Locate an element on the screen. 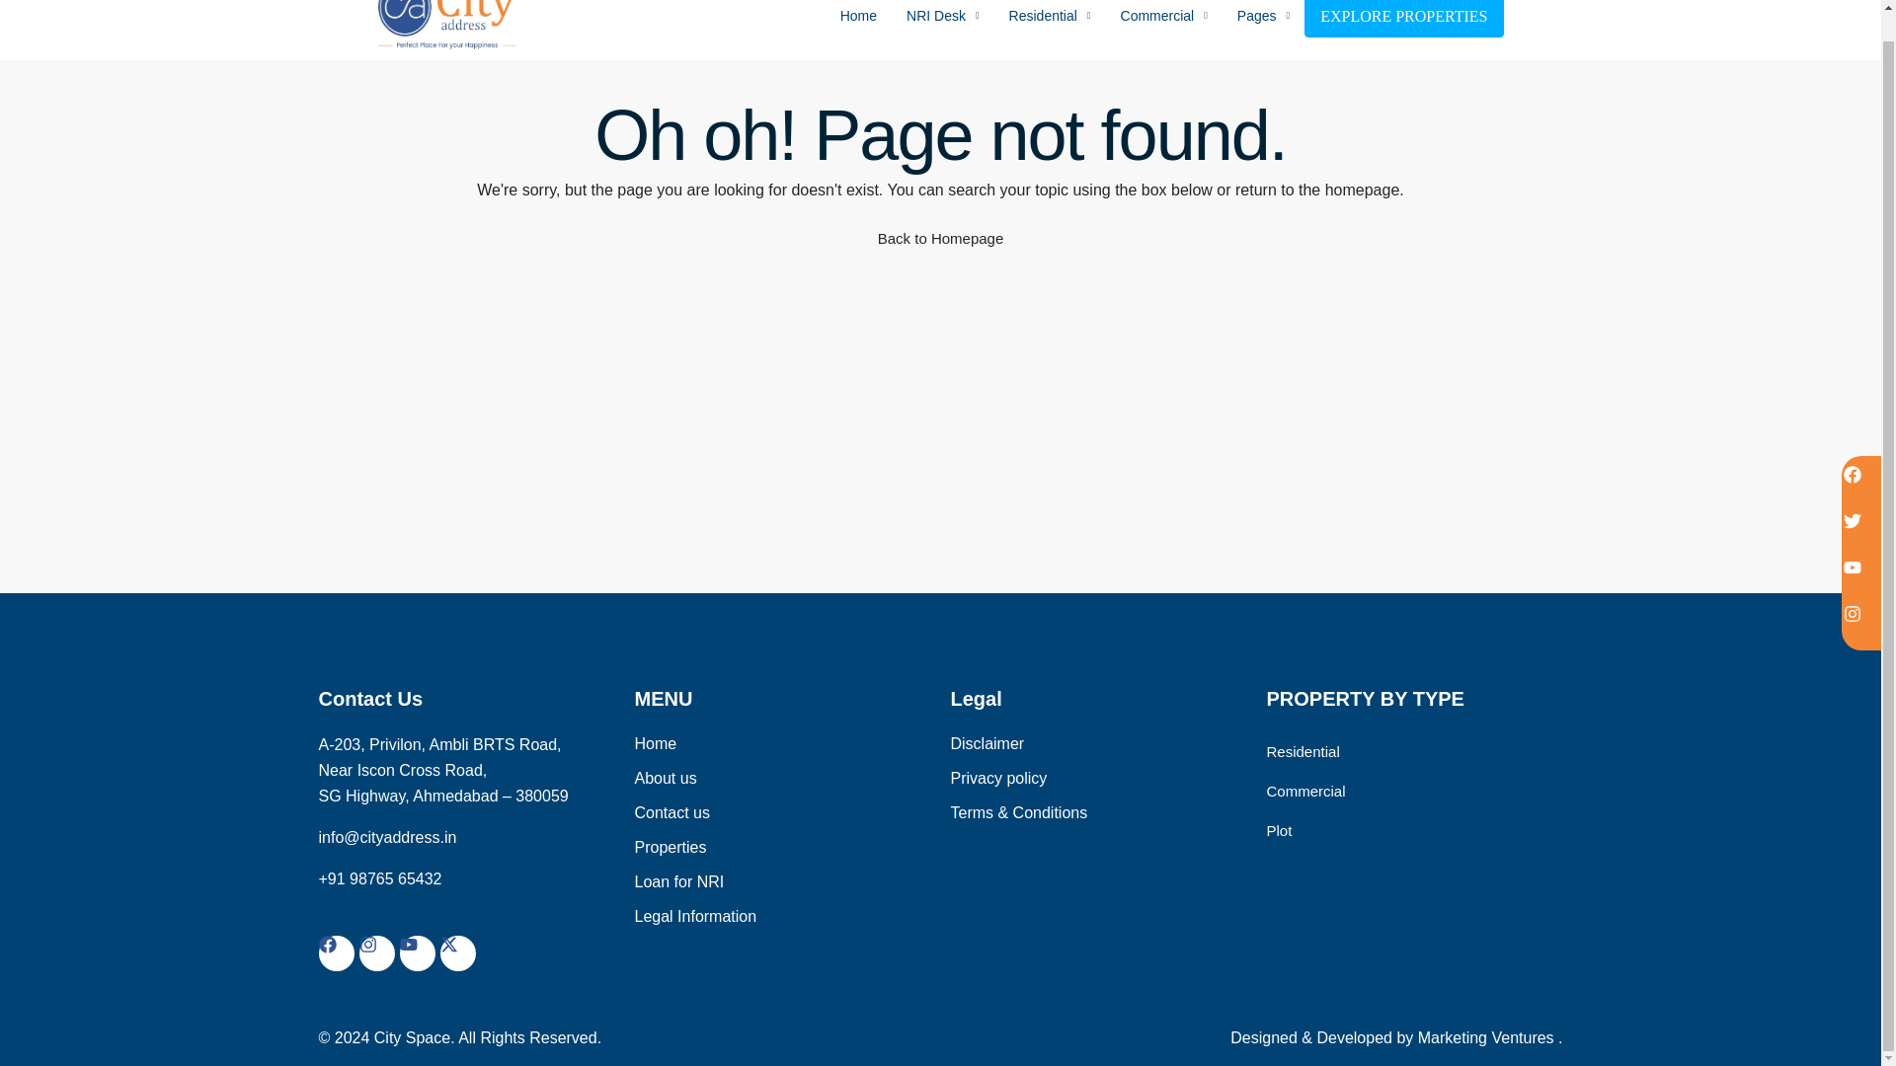 This screenshot has height=1066, width=1896. Residential is located at coordinates (1049, 30).